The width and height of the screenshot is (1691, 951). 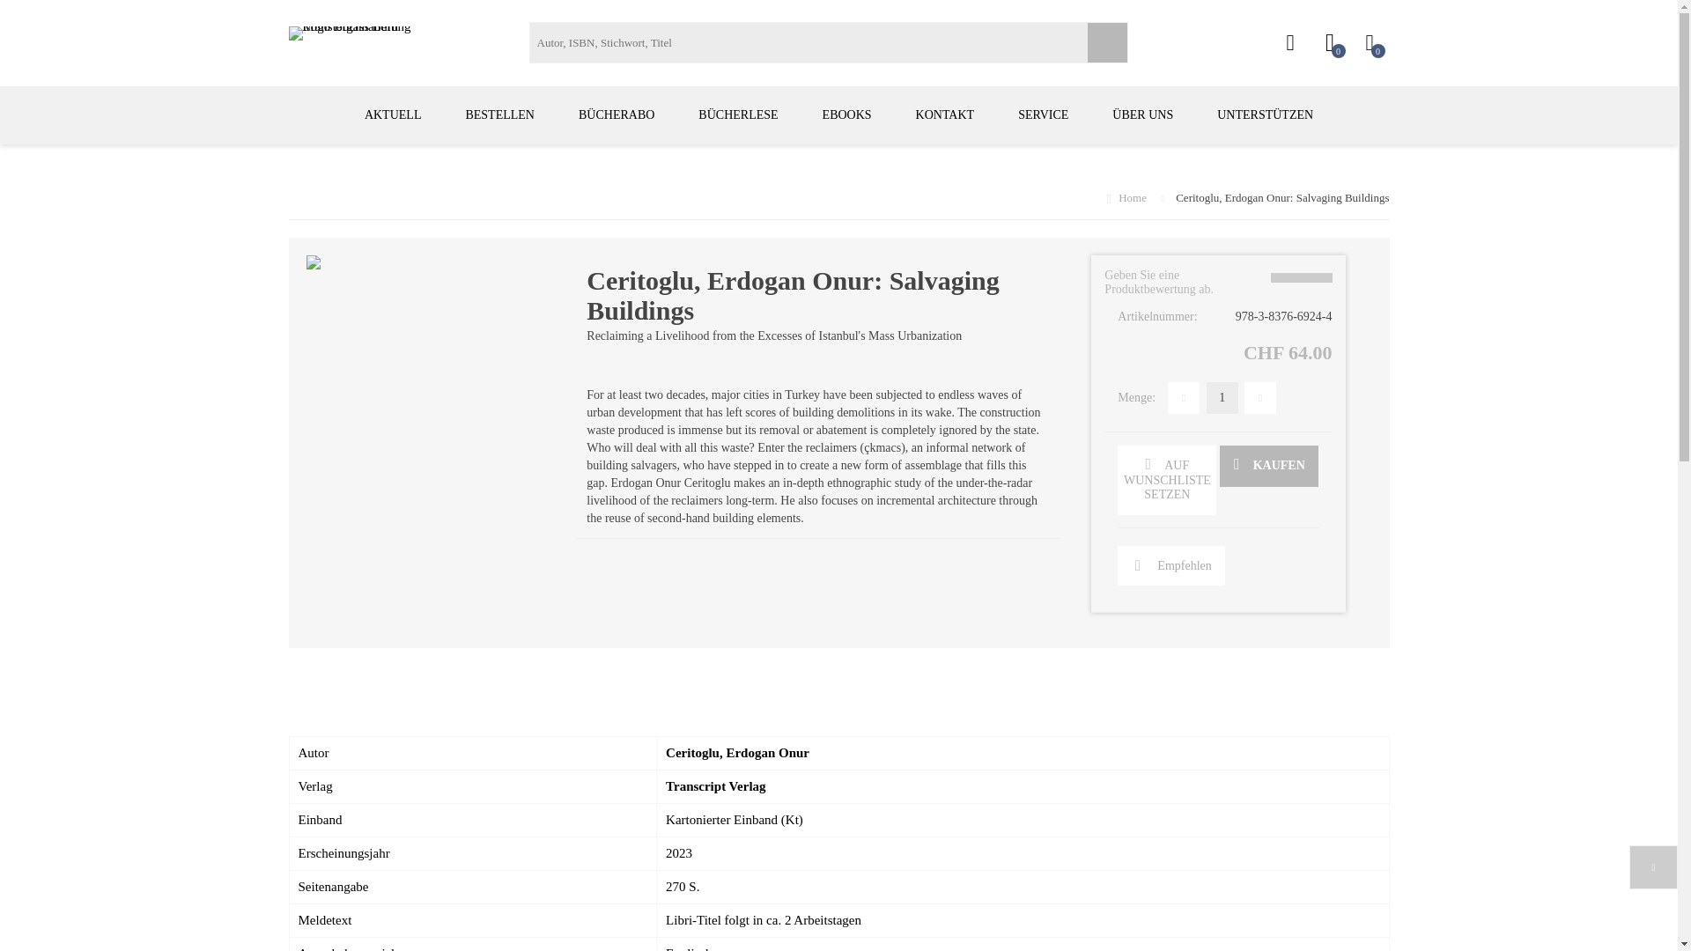 What do you see at coordinates (847, 115) in the screenshot?
I see `EBOOKS` at bounding box center [847, 115].